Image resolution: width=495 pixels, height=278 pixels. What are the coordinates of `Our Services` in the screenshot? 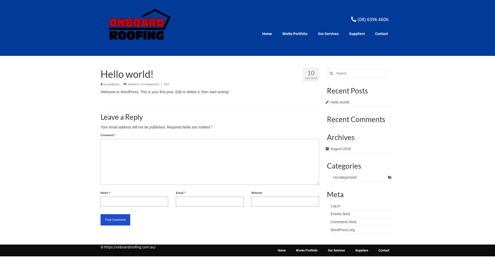 It's located at (336, 250).